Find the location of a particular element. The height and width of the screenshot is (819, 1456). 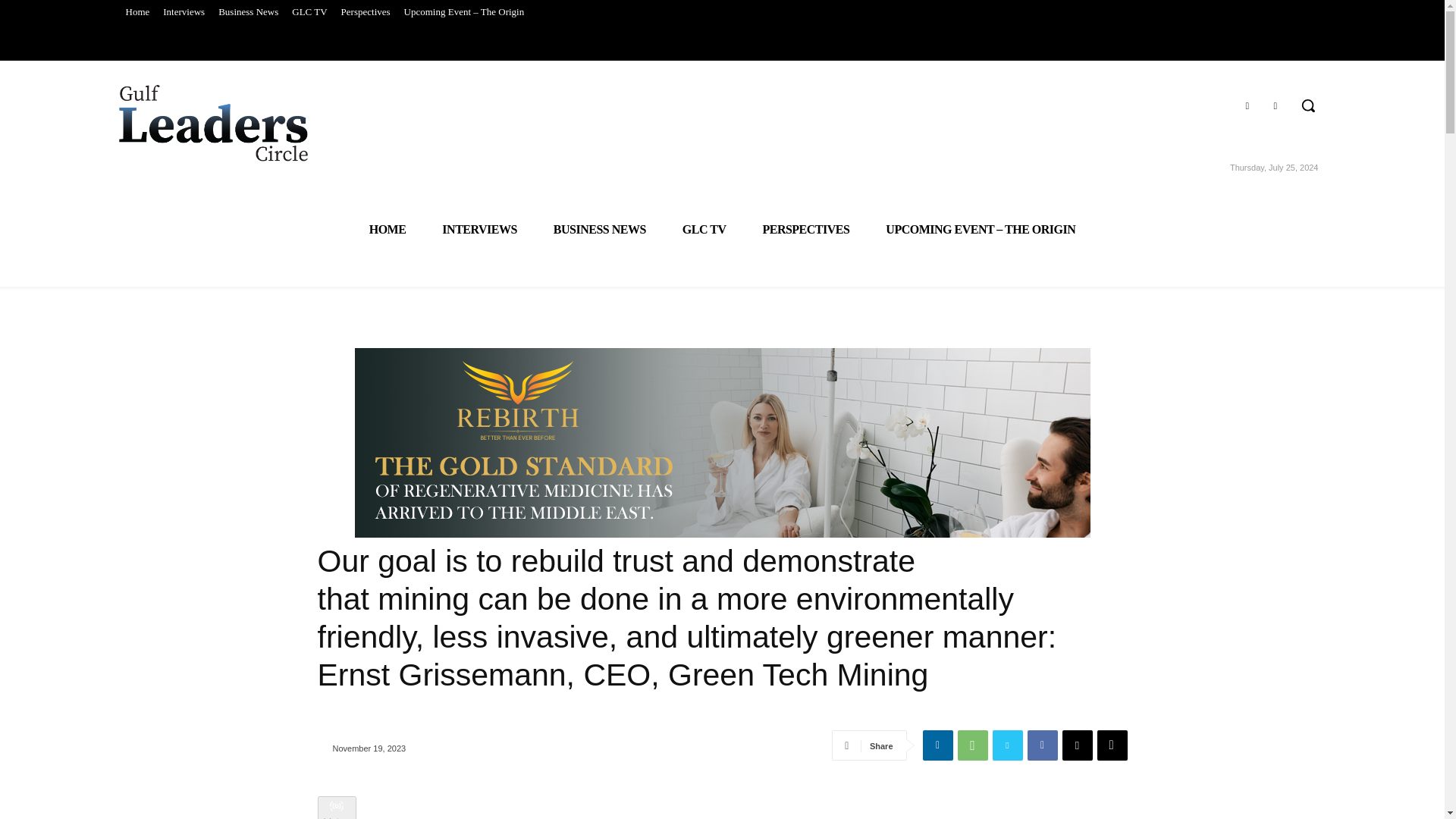

Business News is located at coordinates (248, 12).